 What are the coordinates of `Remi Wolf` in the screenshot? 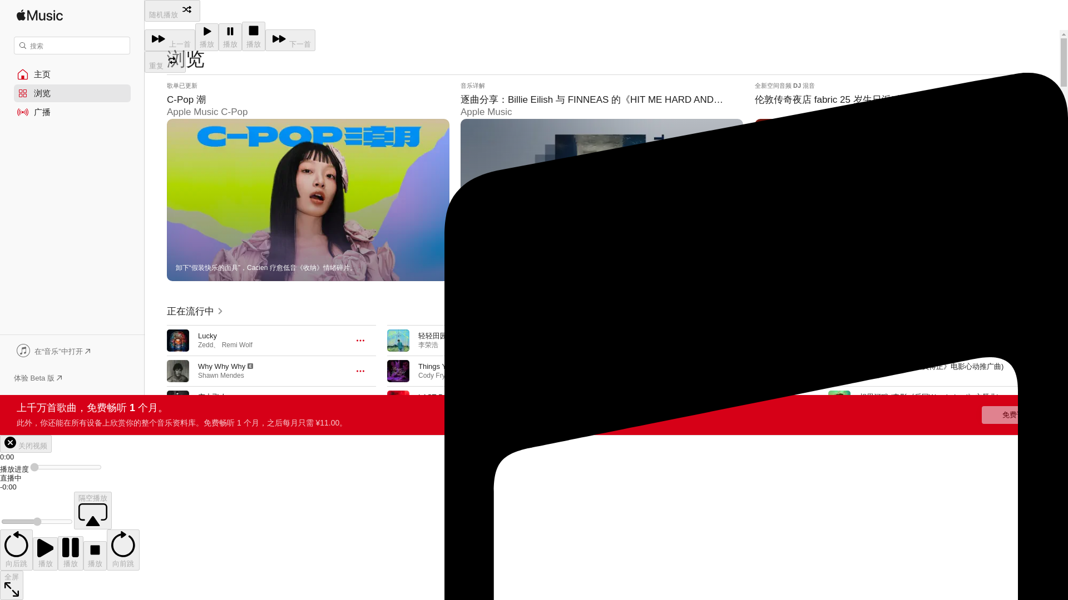 It's located at (237, 344).